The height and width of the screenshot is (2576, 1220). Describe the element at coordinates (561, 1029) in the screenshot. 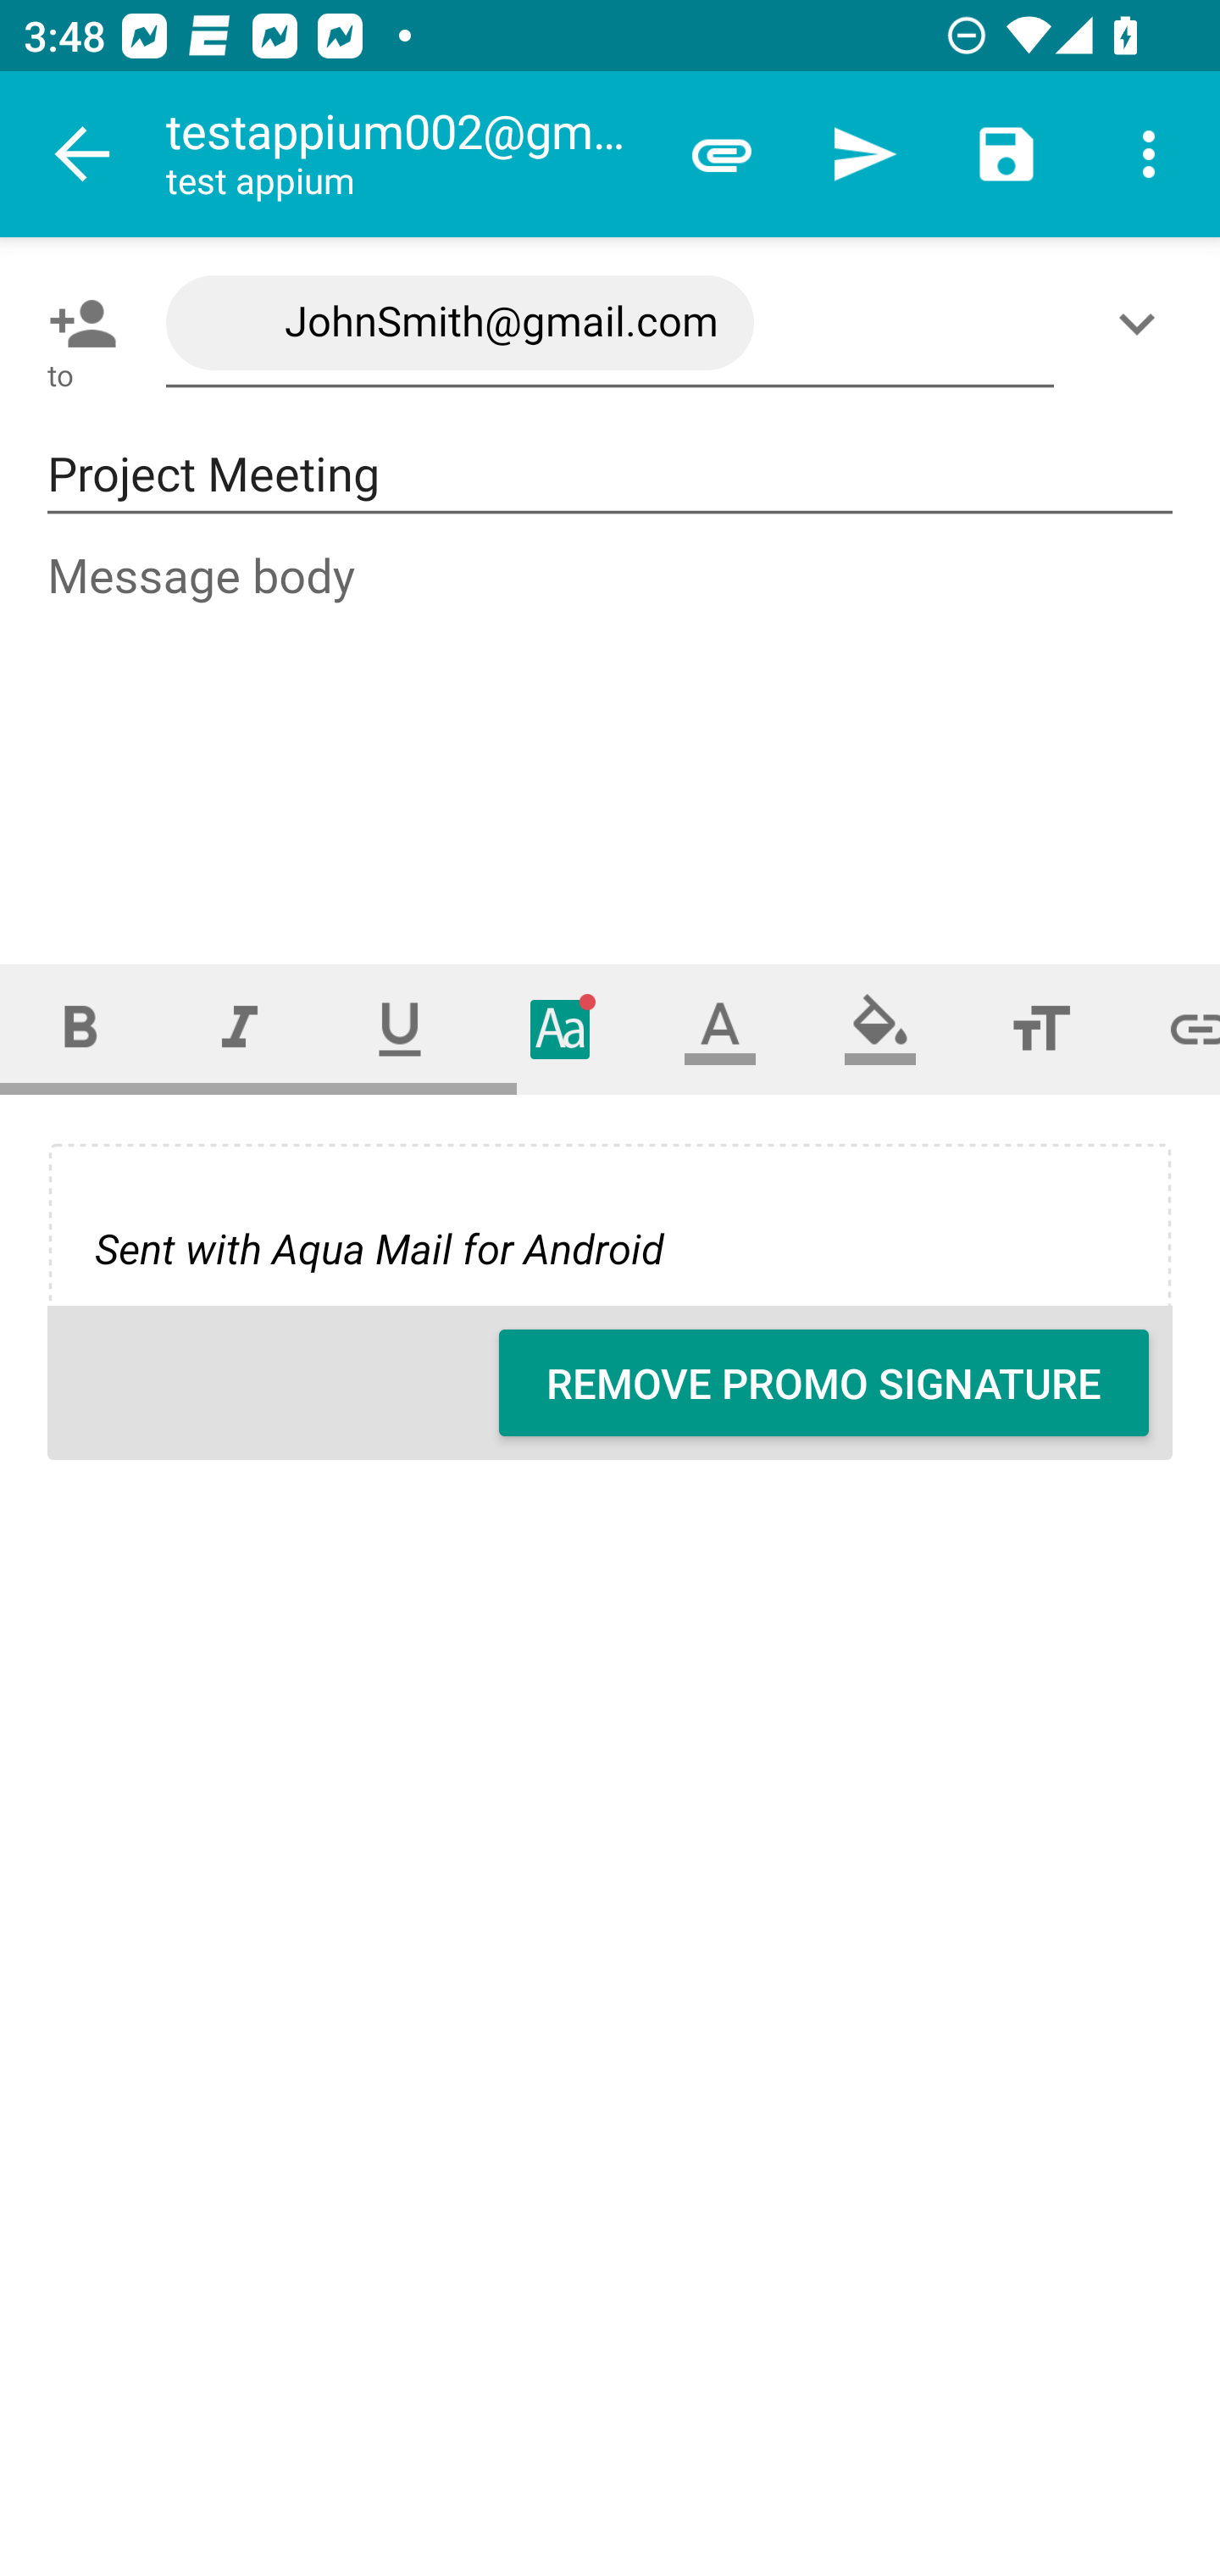

I see `Typeface (font)` at that location.